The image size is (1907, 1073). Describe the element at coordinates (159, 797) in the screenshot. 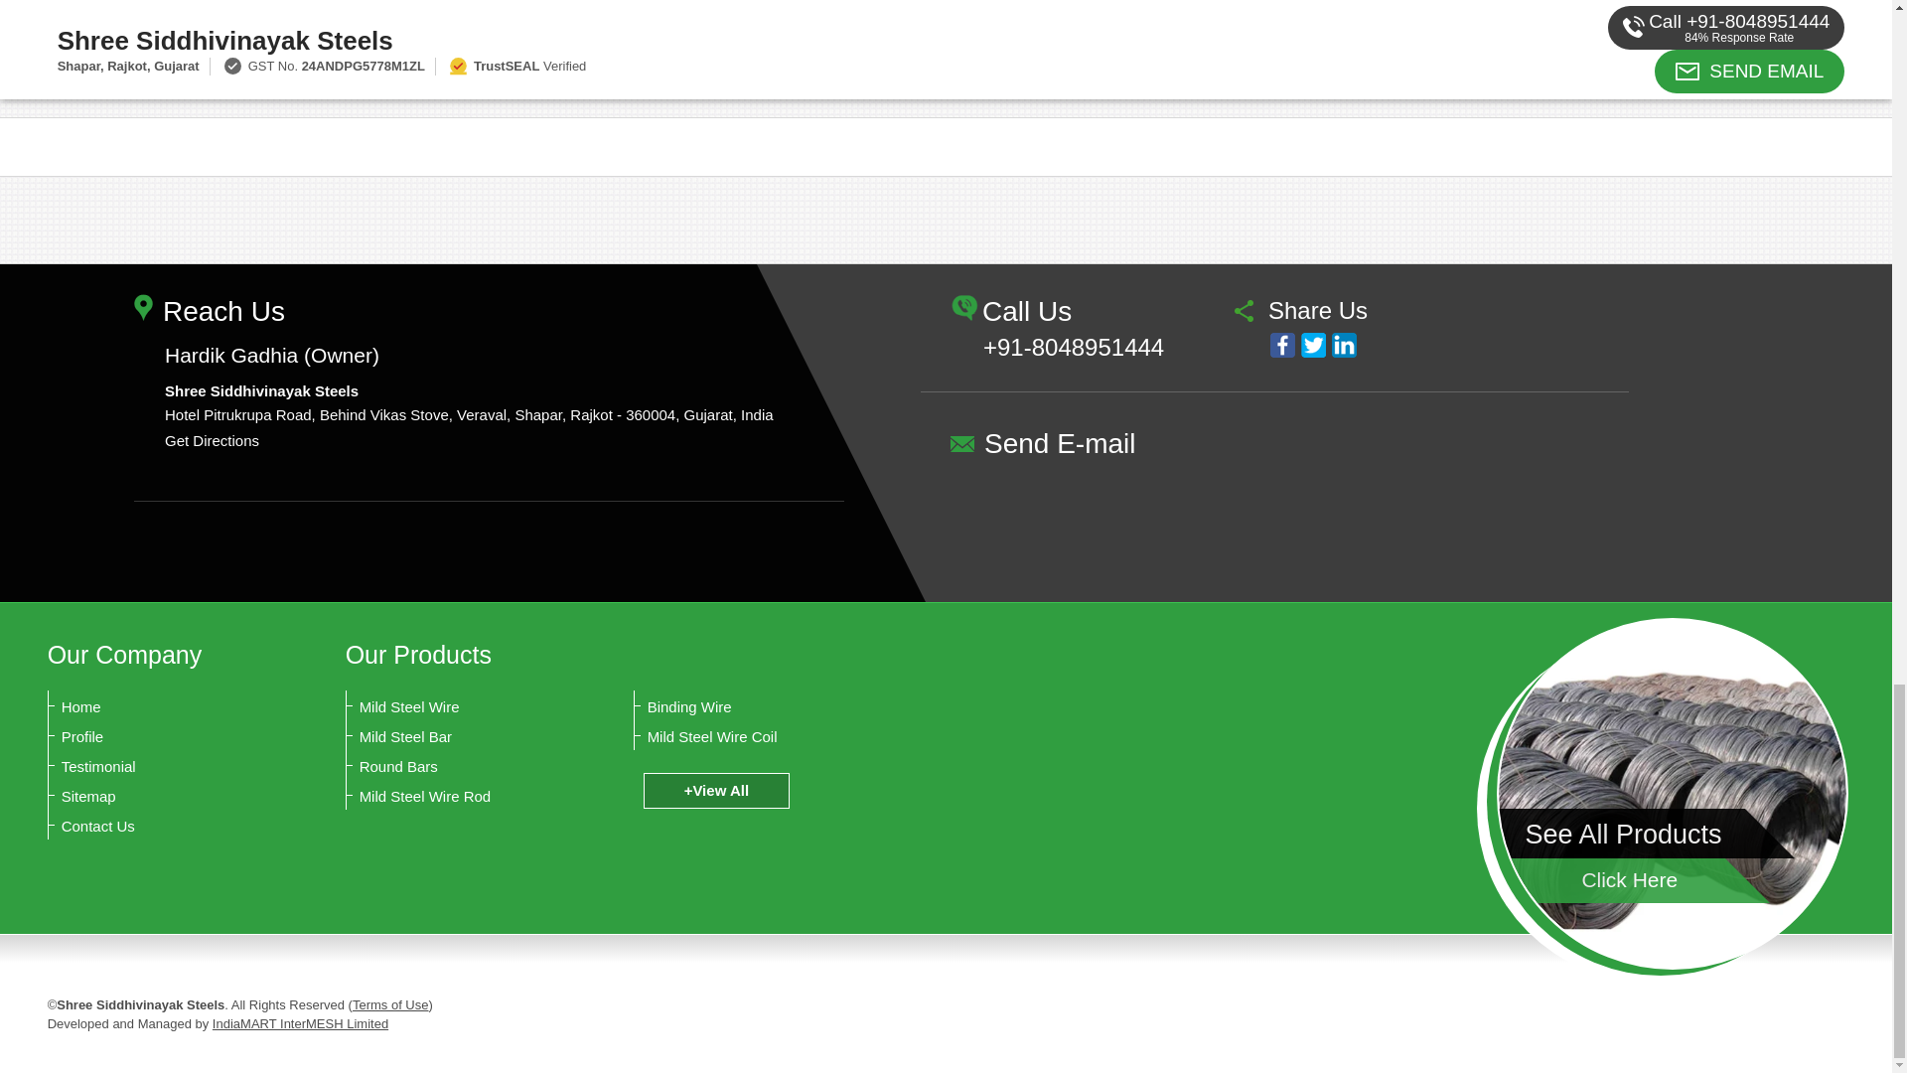

I see `Sitemap` at that location.